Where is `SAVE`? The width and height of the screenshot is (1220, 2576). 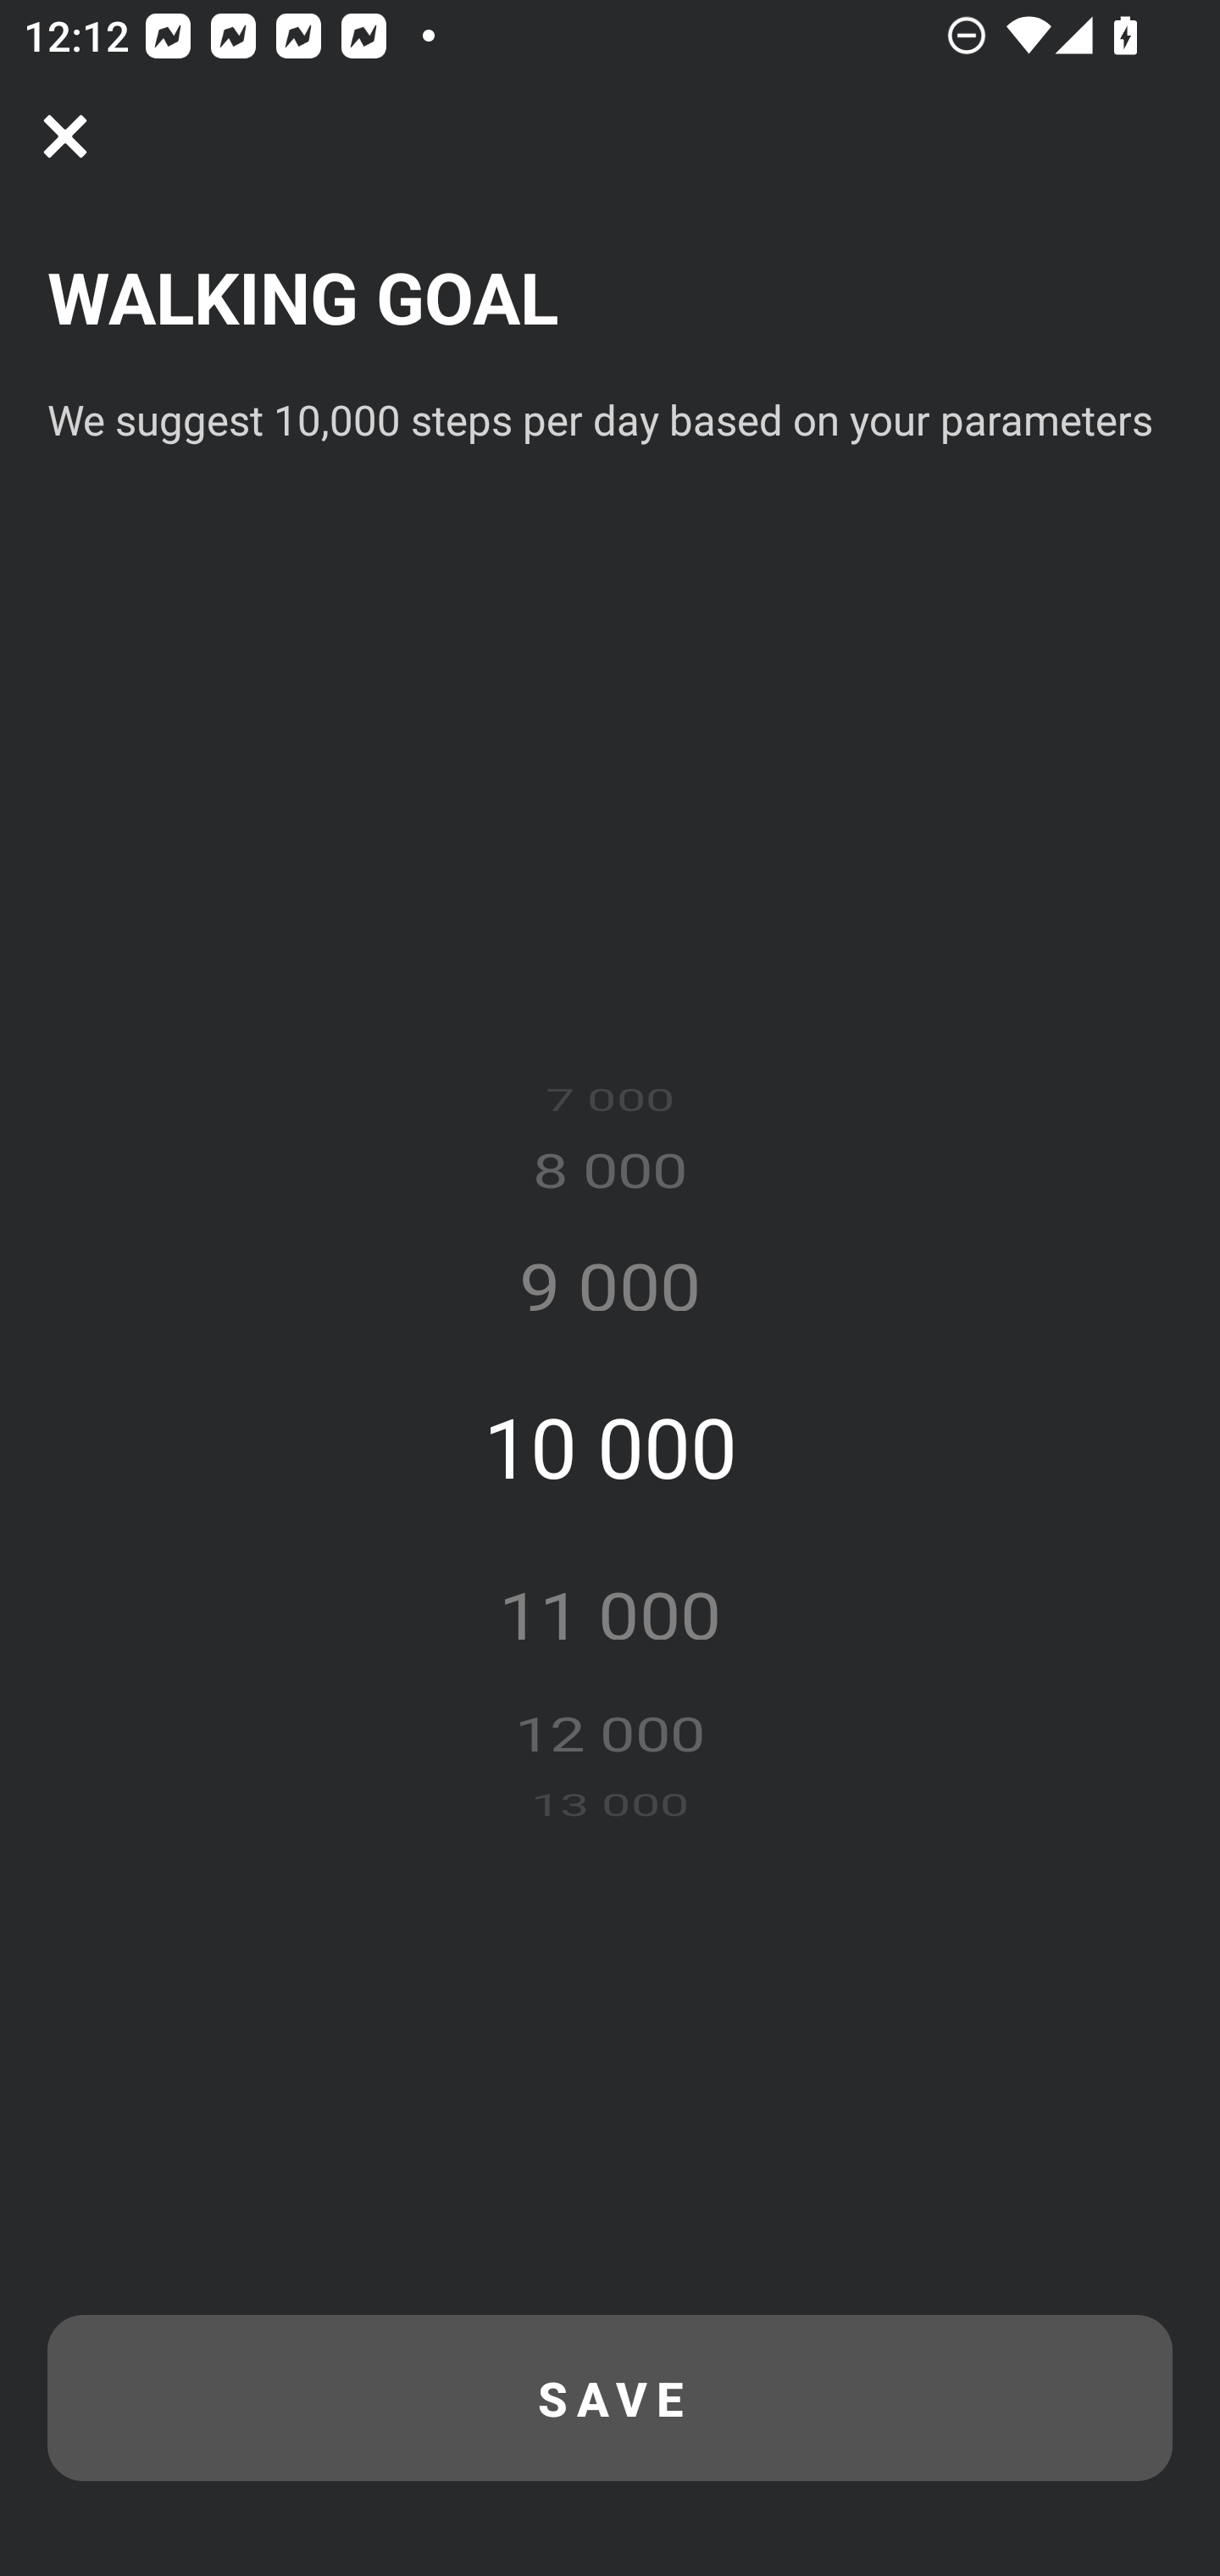
SAVE is located at coordinates (610, 2398).